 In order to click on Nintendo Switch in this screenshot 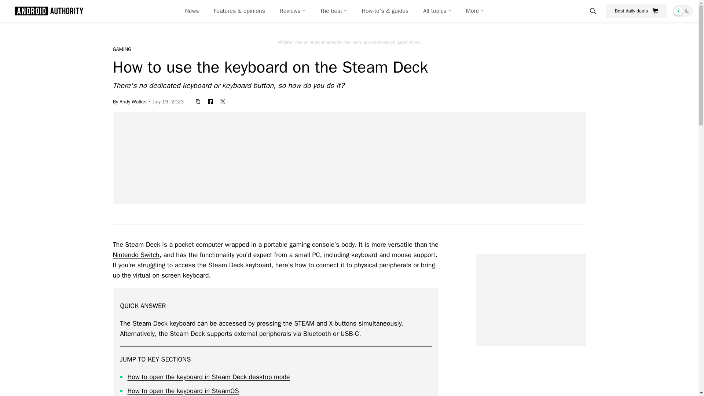, I will do `click(136, 254)`.